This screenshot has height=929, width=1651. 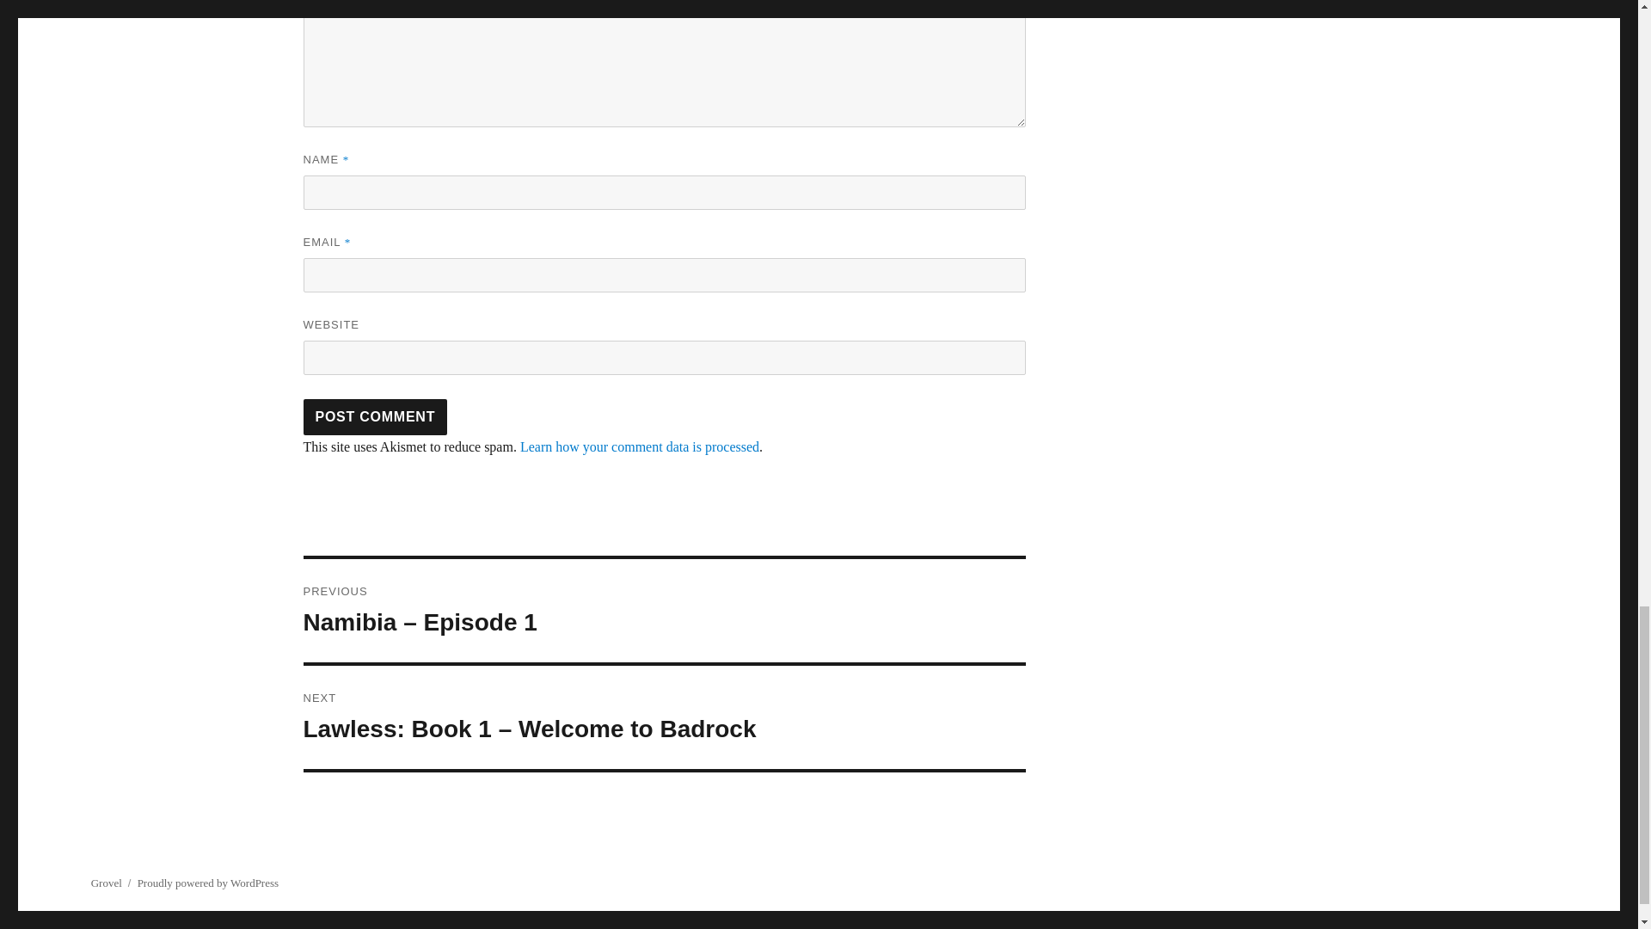 What do you see at coordinates (375, 417) in the screenshot?
I see `Post Comment` at bounding box center [375, 417].